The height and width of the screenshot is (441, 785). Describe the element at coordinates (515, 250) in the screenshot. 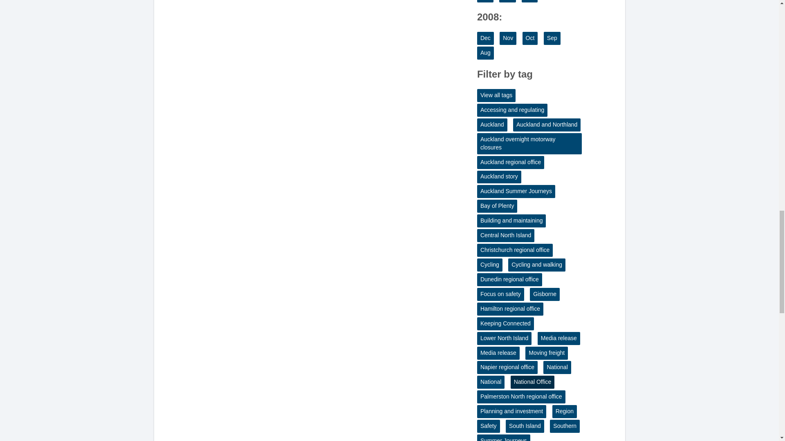

I see `View items tagged Christchurch regional office` at that location.